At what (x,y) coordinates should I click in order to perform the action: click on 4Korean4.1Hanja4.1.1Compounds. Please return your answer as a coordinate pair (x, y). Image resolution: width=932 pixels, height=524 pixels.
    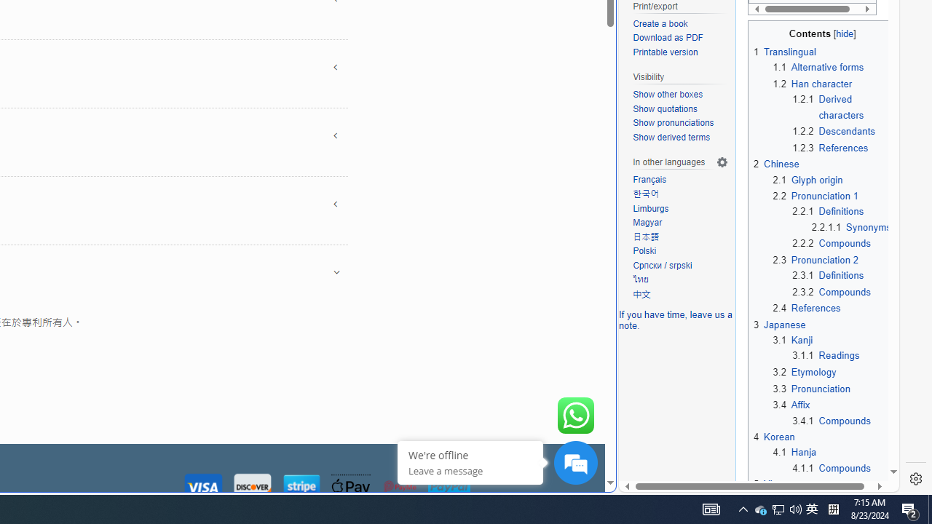
    Looking at the image, I should click on (823, 452).